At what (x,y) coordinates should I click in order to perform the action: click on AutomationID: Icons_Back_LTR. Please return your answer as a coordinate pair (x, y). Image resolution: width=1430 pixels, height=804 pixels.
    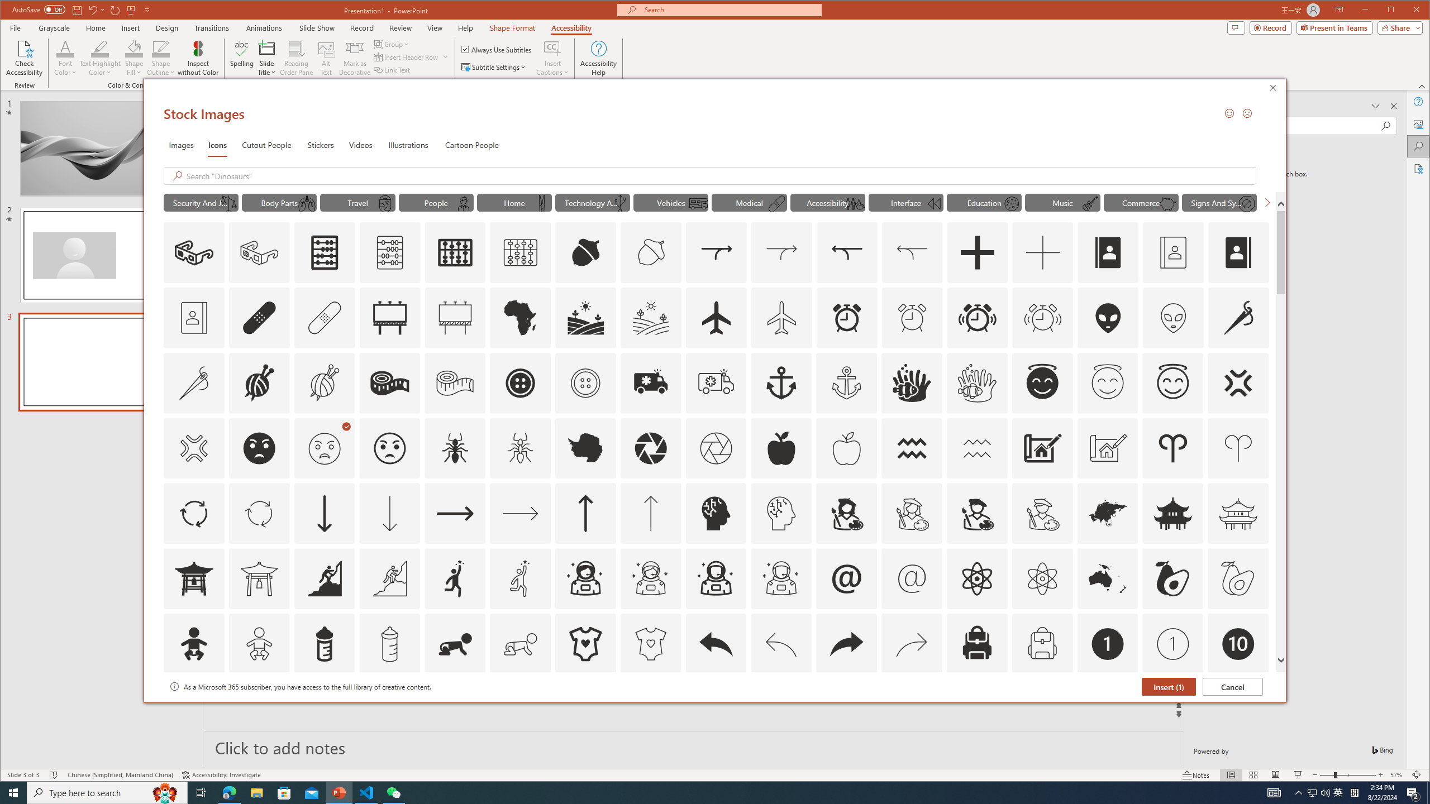
    Looking at the image, I should click on (716, 644).